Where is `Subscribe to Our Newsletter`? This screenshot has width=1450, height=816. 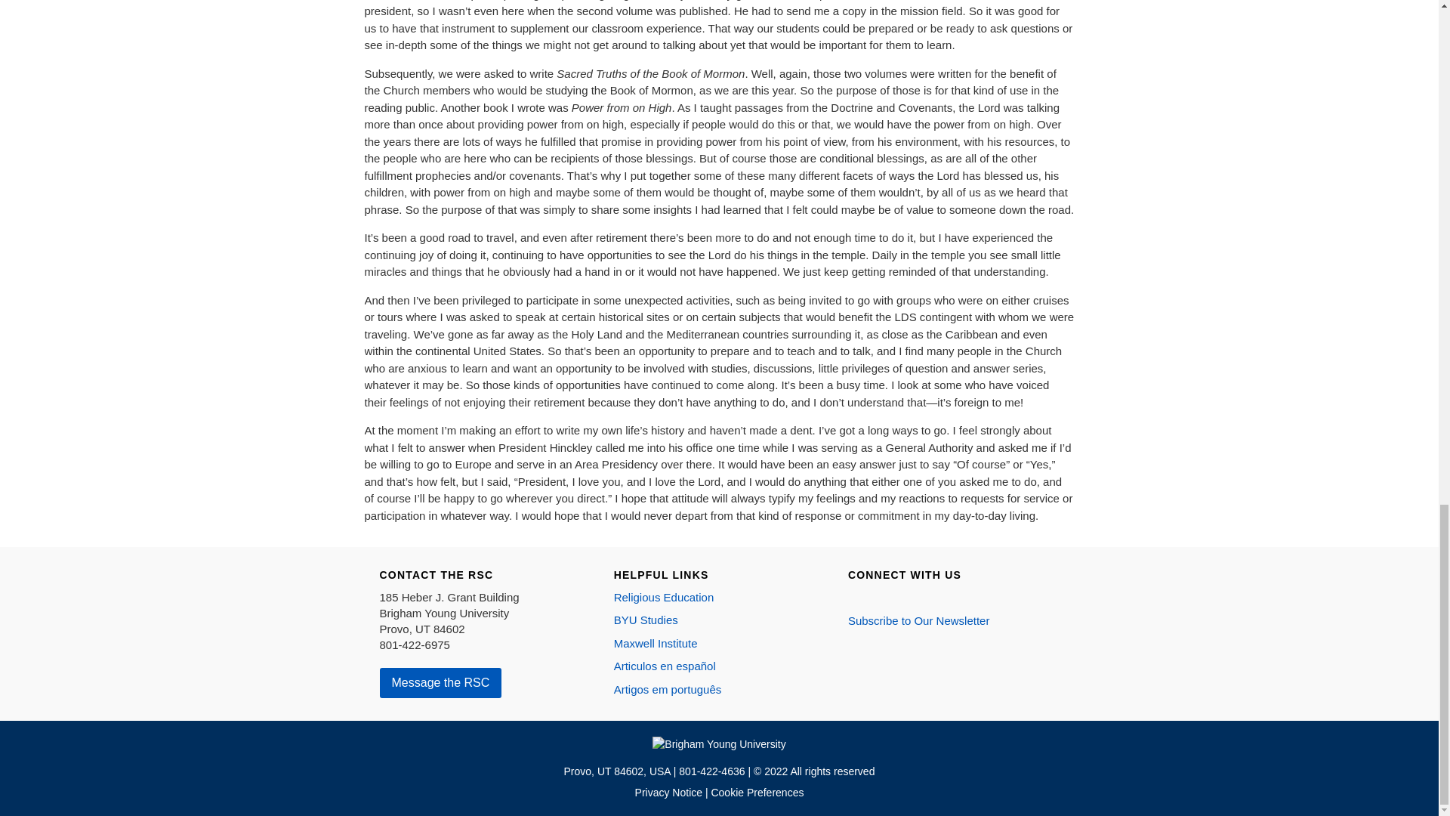 Subscribe to Our Newsletter is located at coordinates (919, 621).